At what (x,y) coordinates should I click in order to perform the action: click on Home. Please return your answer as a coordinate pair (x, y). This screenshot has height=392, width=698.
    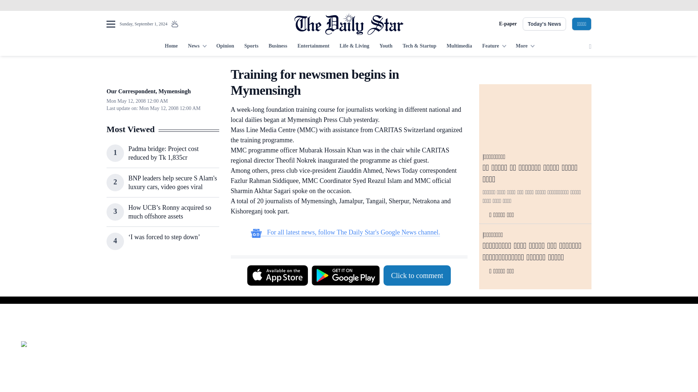
    Looking at the image, I should click on (171, 46).